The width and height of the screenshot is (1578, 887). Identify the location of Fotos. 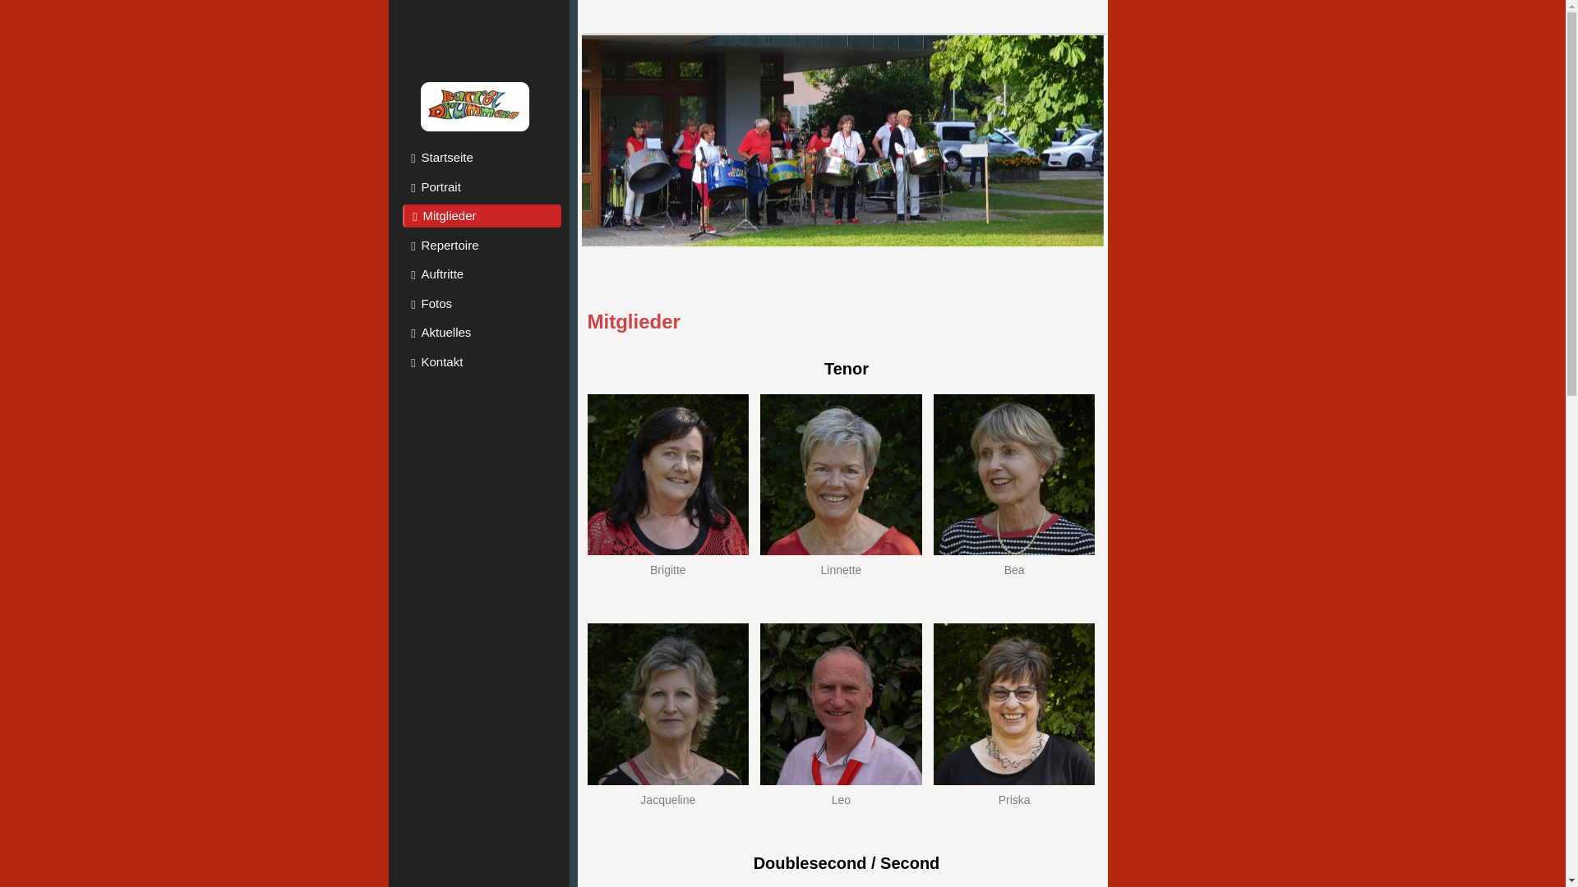
(482, 304).